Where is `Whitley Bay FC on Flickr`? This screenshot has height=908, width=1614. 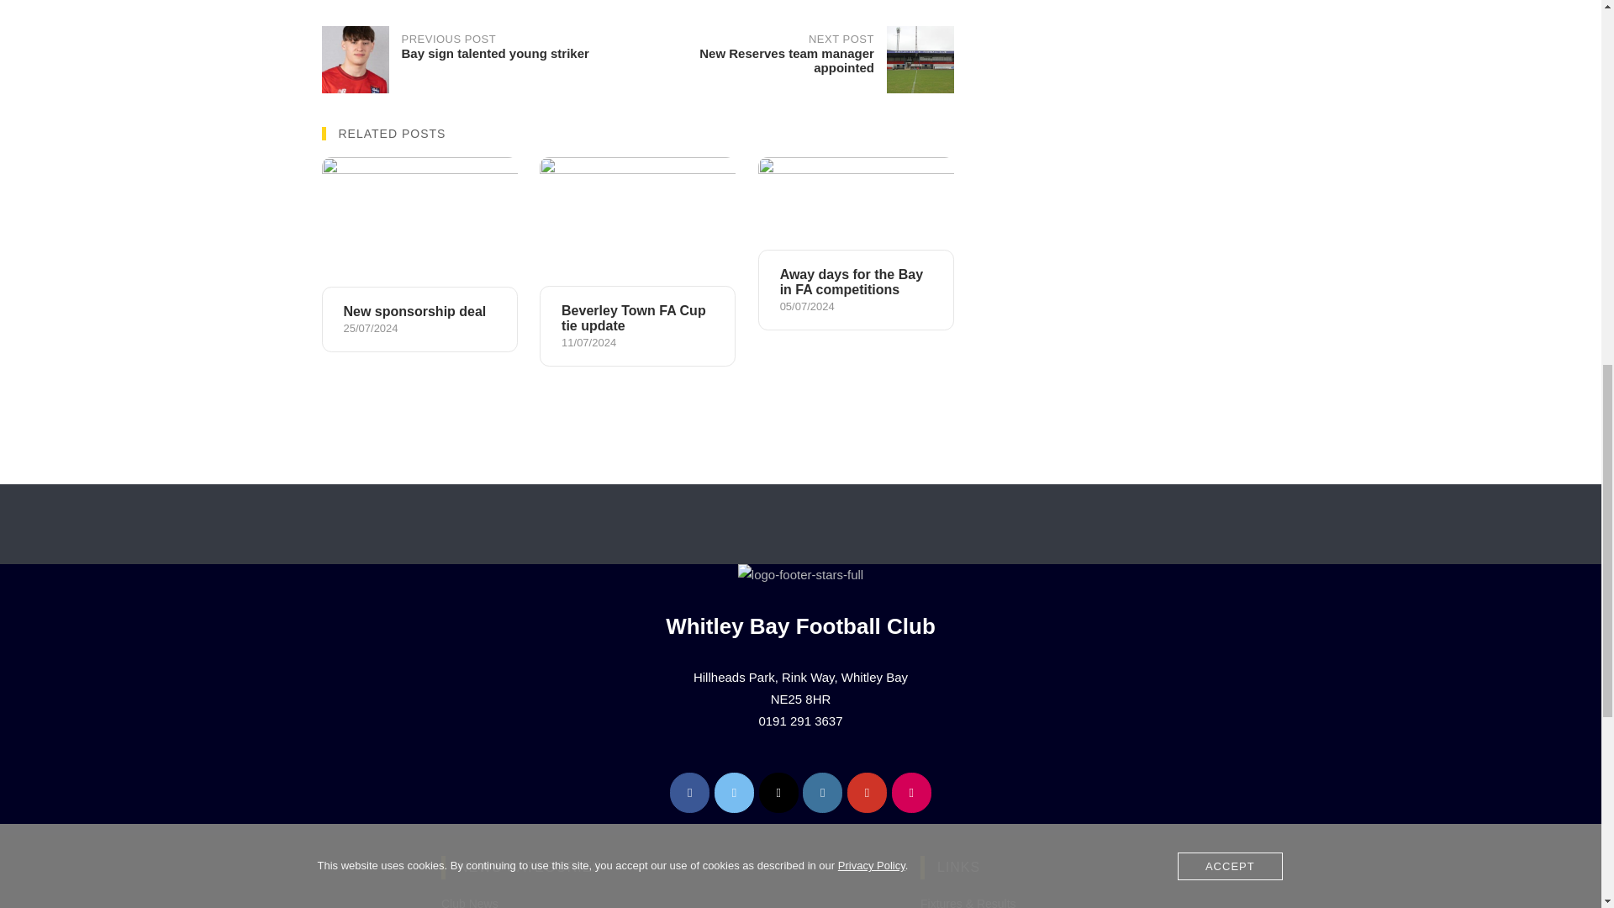 Whitley Bay FC on Flickr is located at coordinates (867, 792).